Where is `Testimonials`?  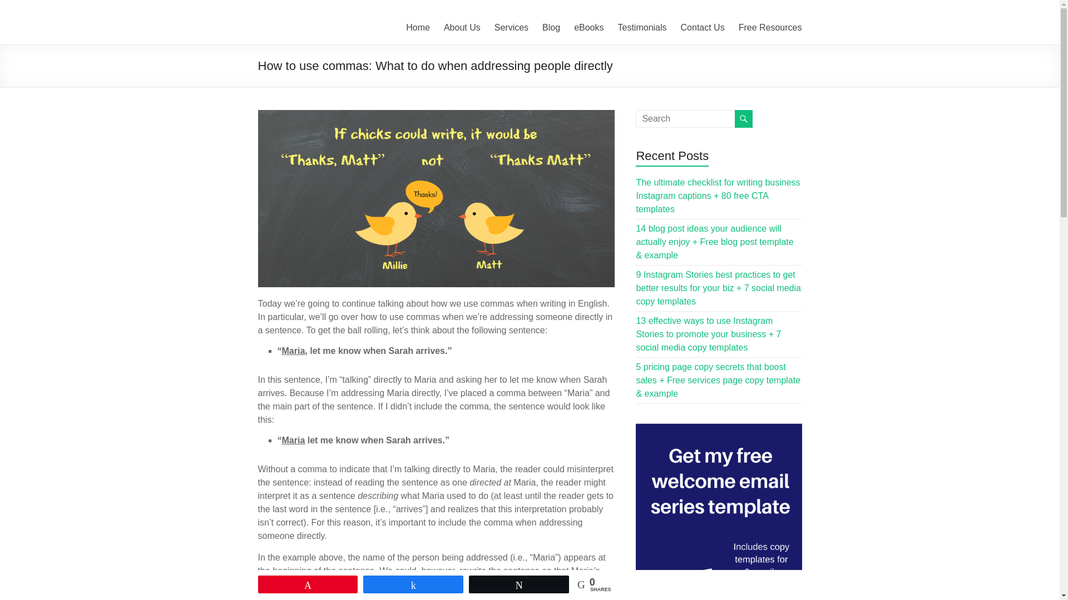
Testimonials is located at coordinates (642, 27).